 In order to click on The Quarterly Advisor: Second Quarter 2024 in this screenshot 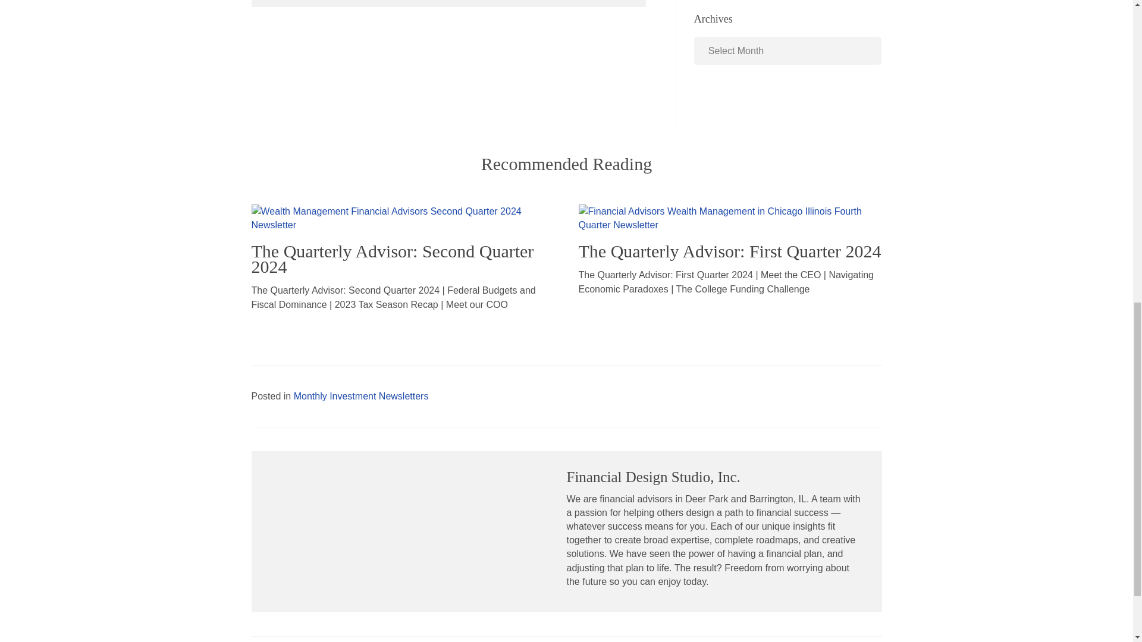, I will do `click(392, 259)`.